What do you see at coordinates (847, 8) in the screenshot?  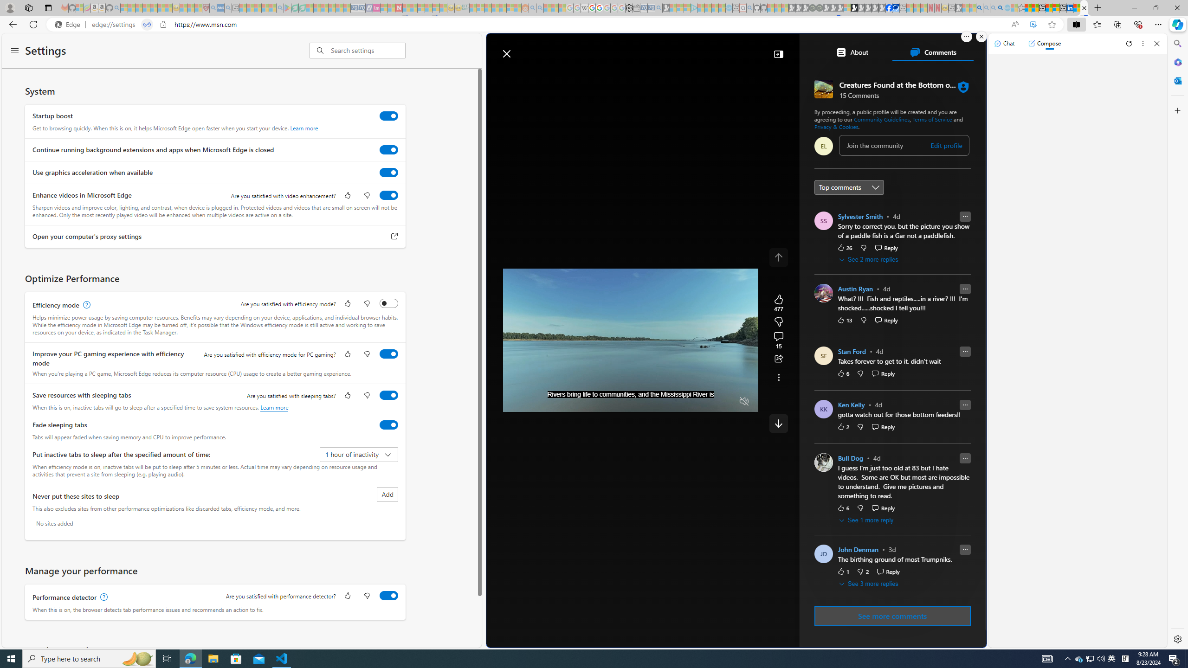 I see `Sign in to your account - Sleeping` at bounding box center [847, 8].